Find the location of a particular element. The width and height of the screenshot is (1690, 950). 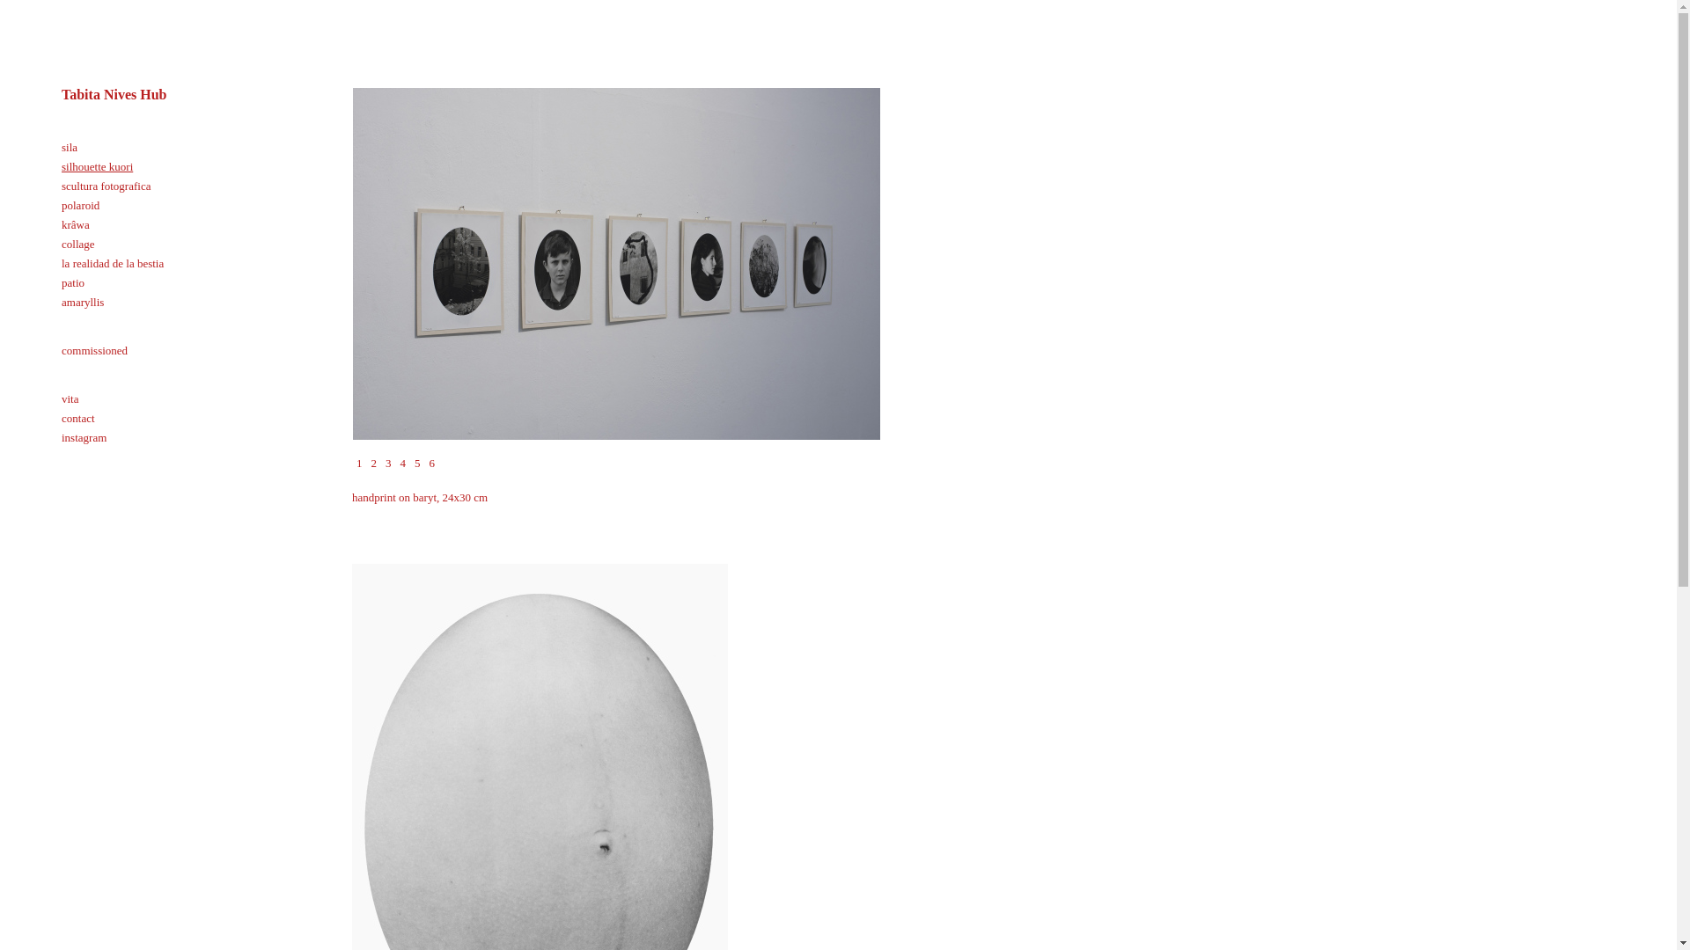

la realidad de la bestia is located at coordinates (113, 262).